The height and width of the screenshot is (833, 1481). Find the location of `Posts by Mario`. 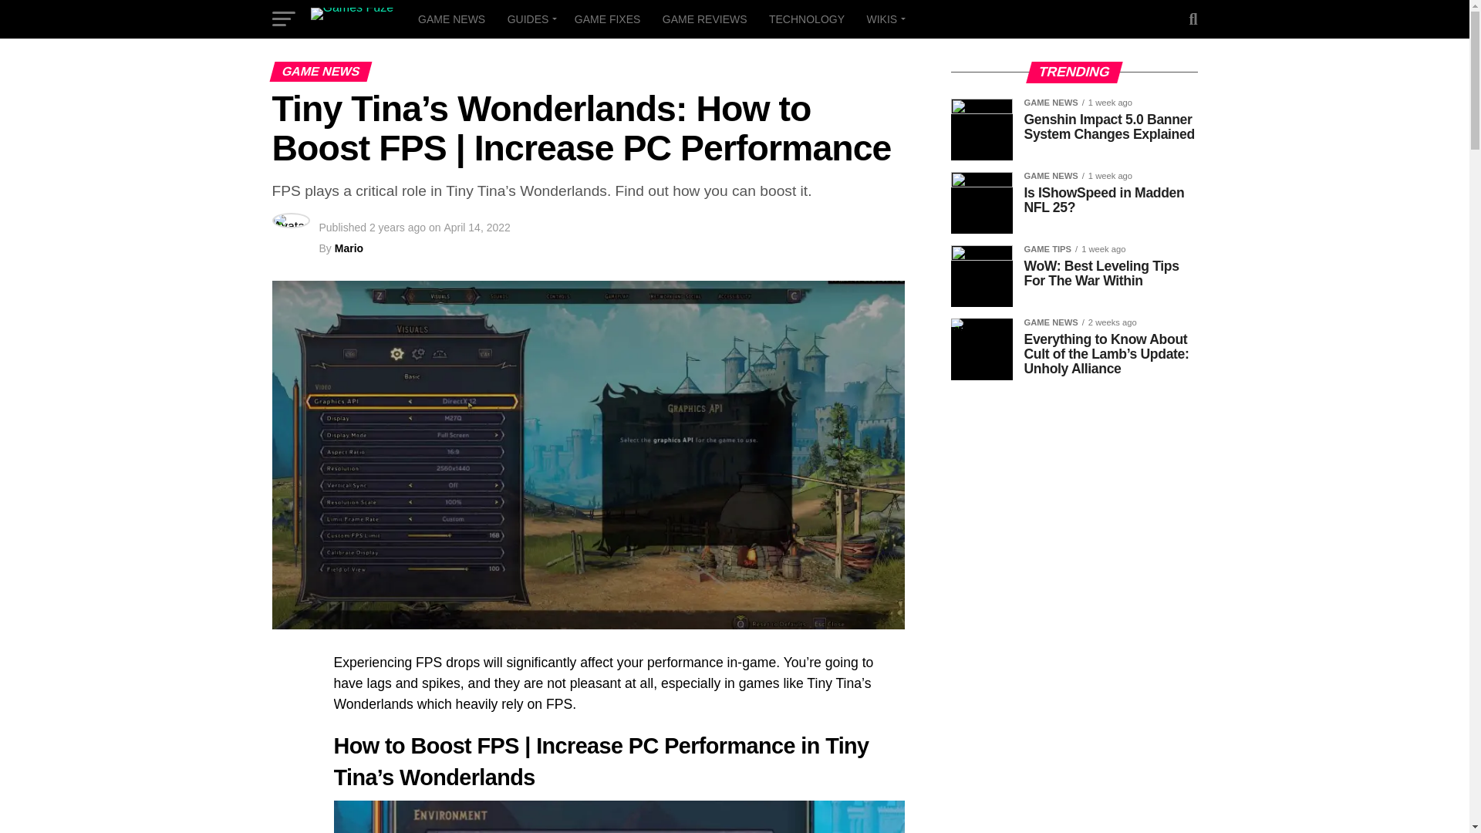

Posts by Mario is located at coordinates (349, 248).